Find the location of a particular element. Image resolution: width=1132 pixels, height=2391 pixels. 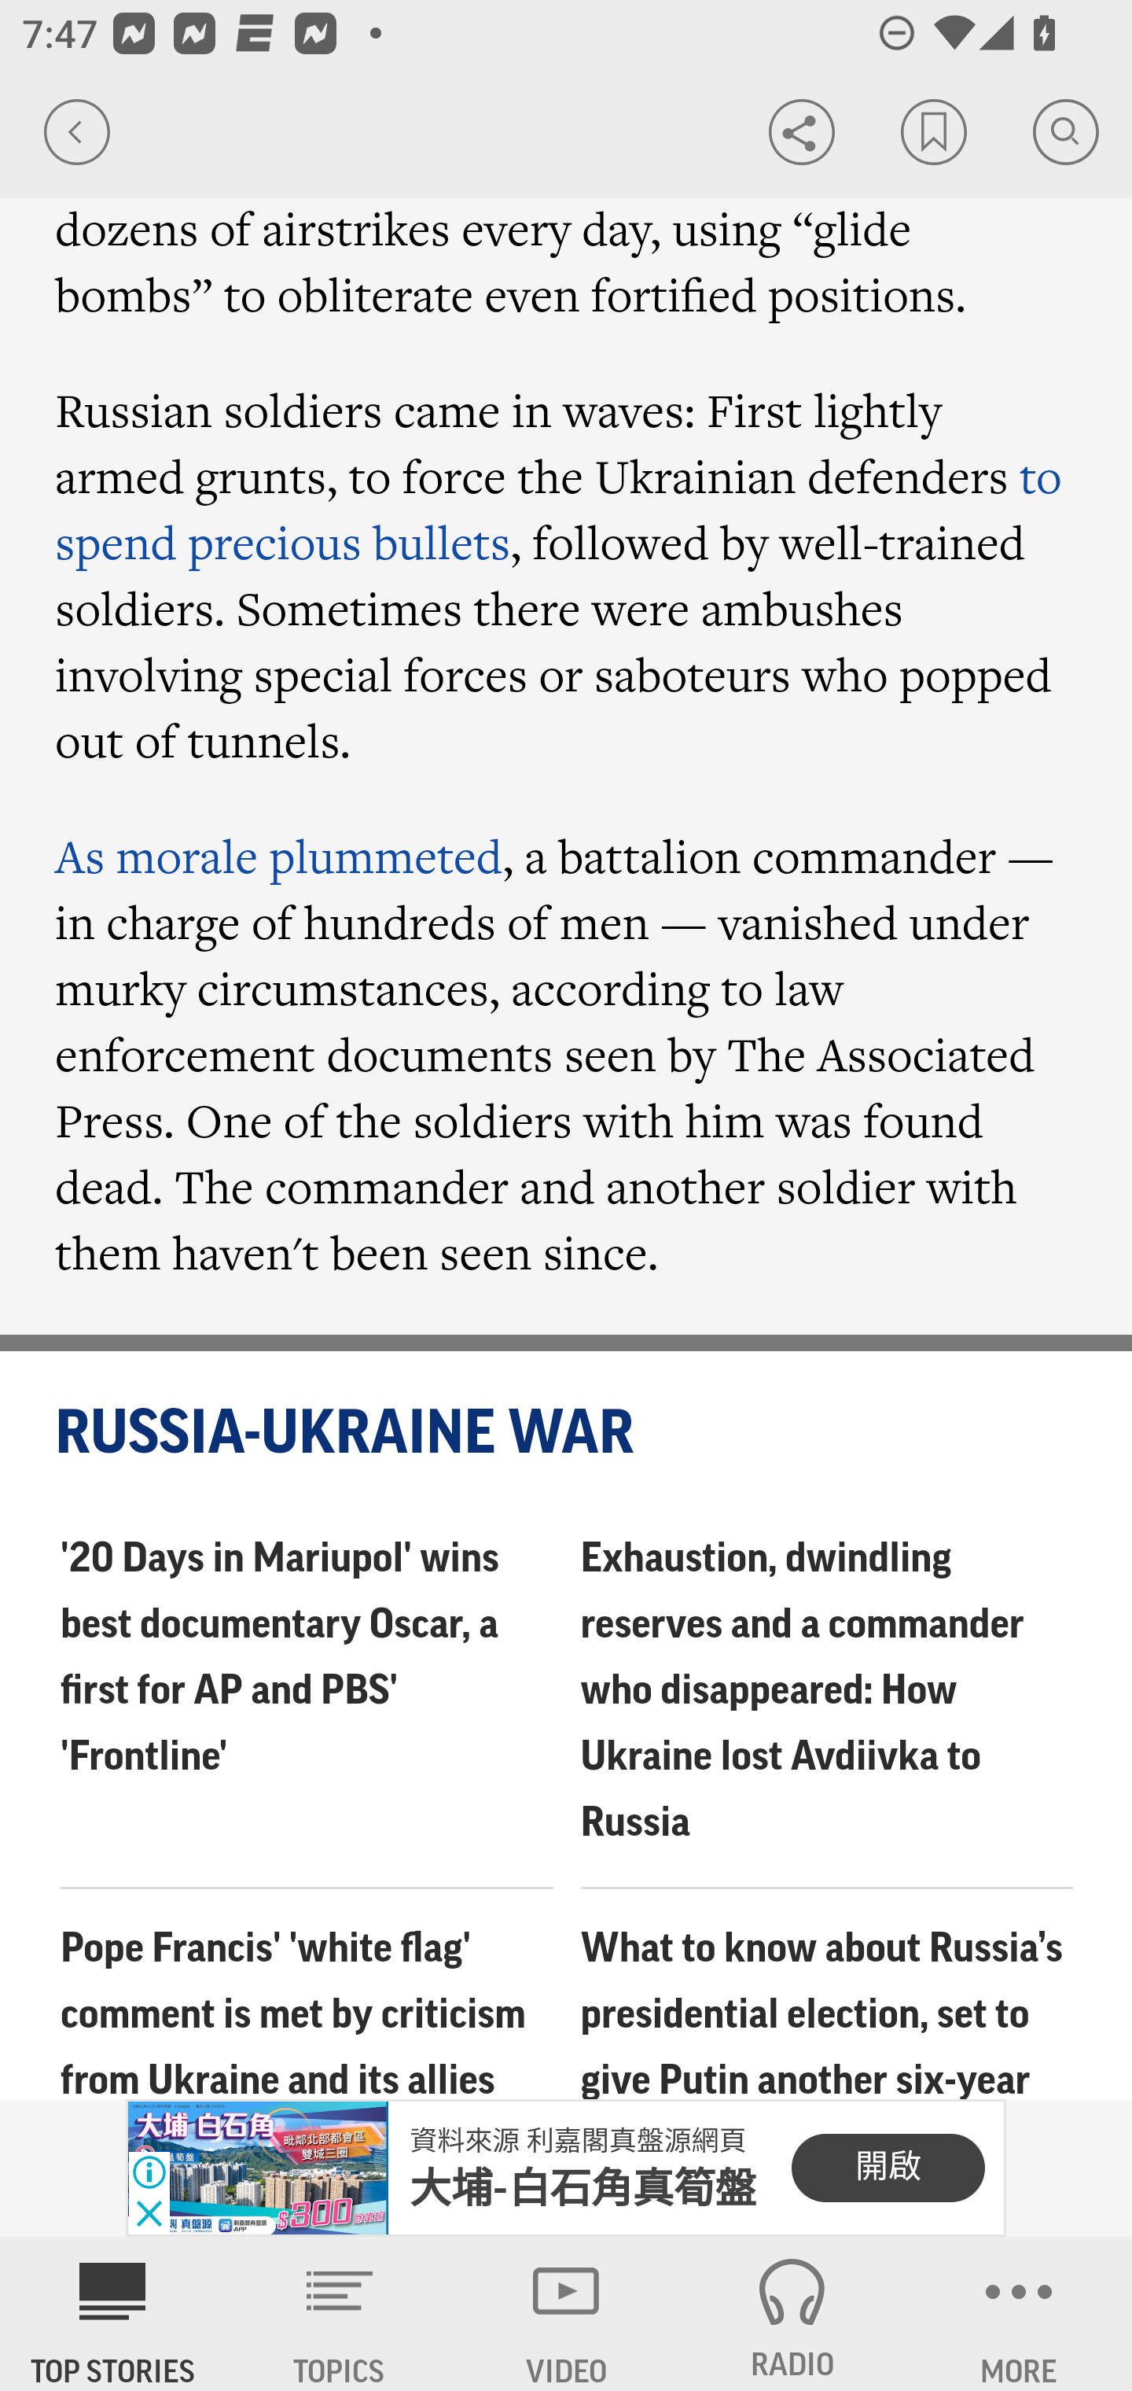

大埔-白石角真筍盤 is located at coordinates (583, 2188).